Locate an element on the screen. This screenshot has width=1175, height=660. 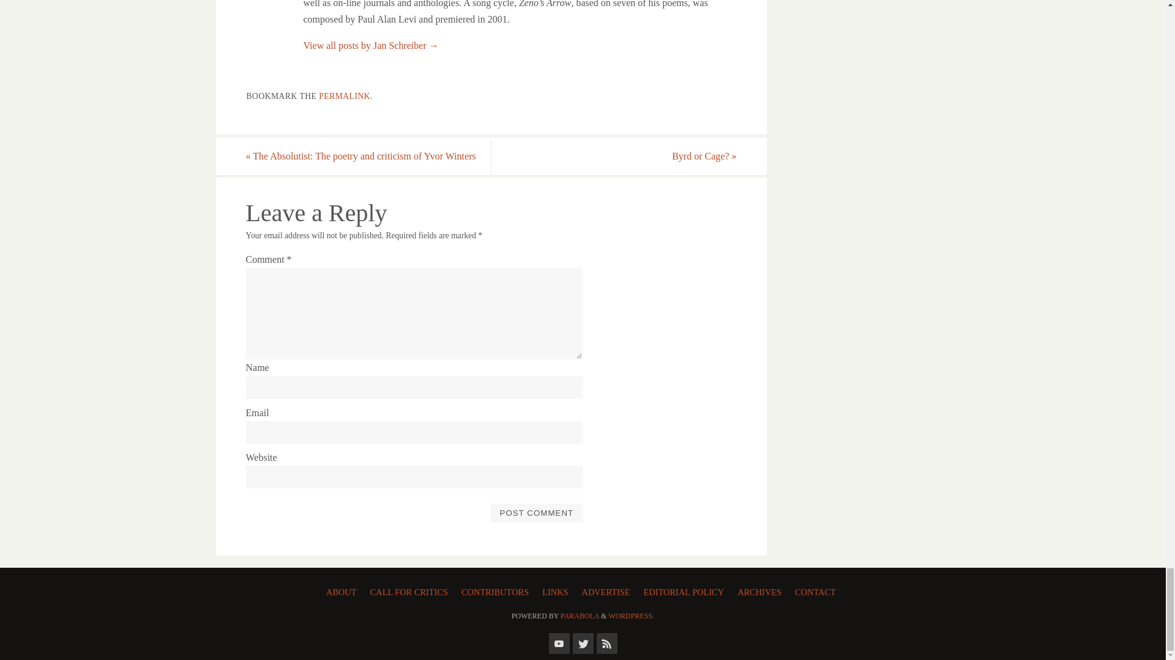
Post Comment is located at coordinates (536, 513).